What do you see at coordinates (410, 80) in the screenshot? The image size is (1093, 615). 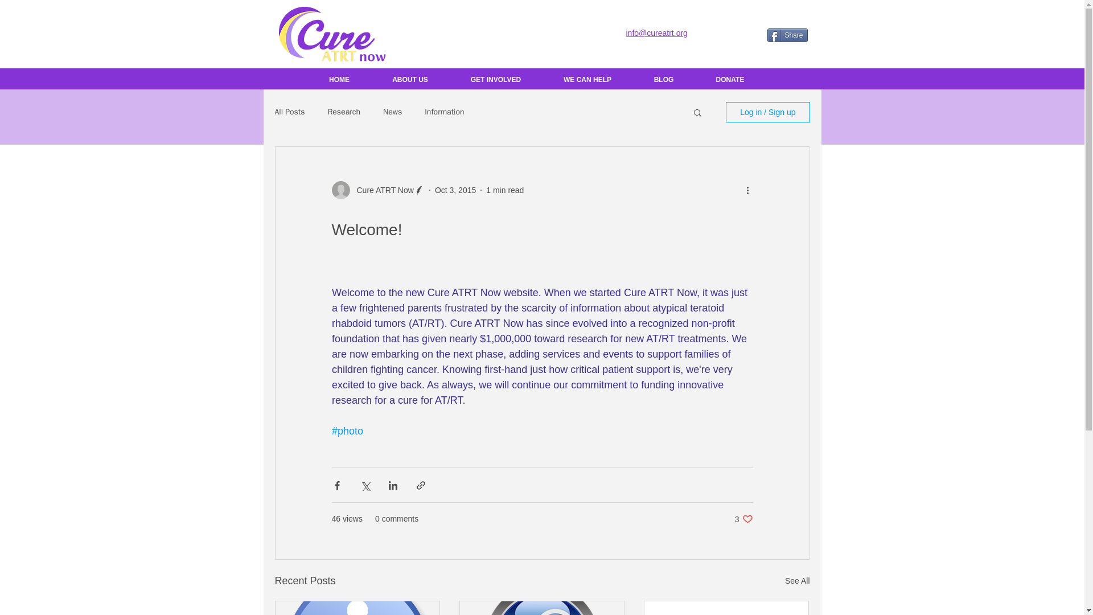 I see `ABOUT US` at bounding box center [410, 80].